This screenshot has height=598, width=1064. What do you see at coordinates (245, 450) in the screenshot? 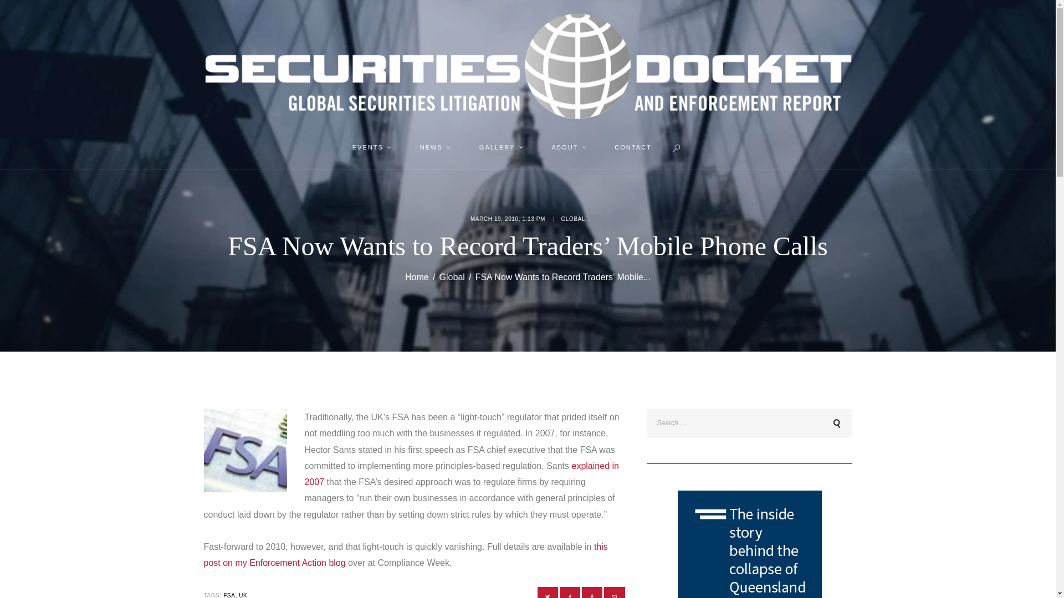
I see `FSA230` at bounding box center [245, 450].